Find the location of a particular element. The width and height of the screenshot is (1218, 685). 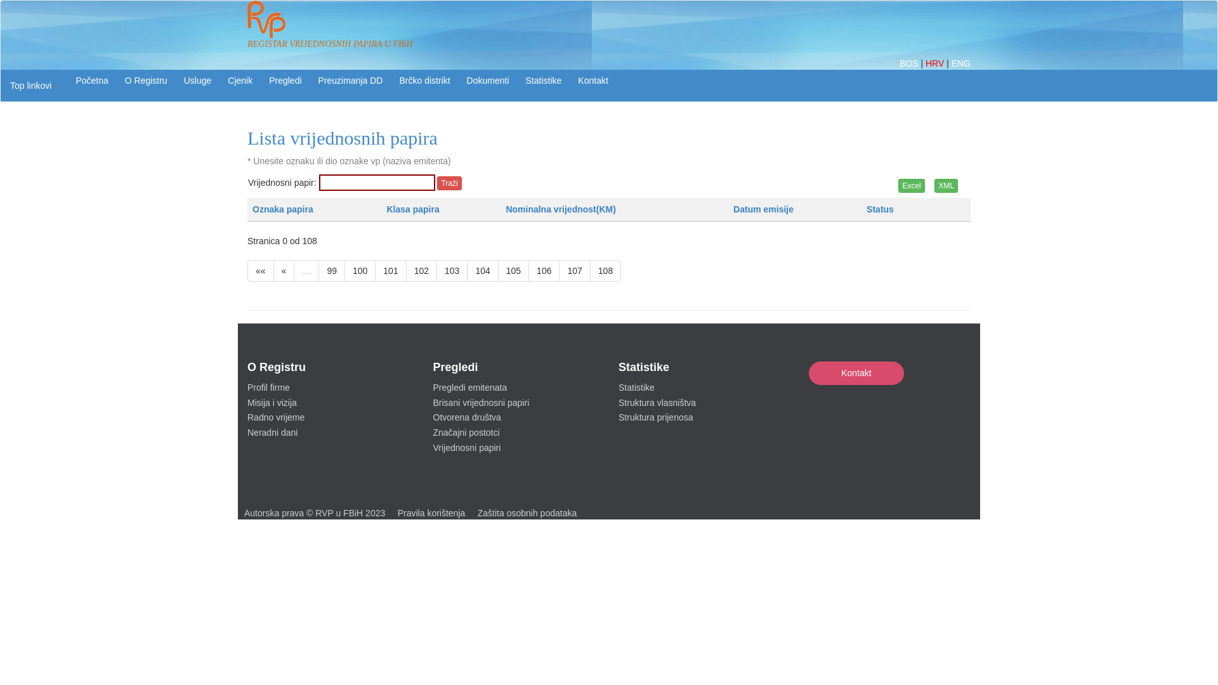

BOS is located at coordinates (910, 63).